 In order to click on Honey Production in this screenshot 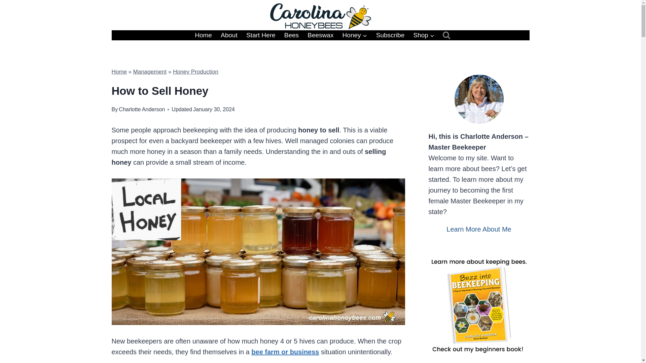, I will do `click(195, 72)`.